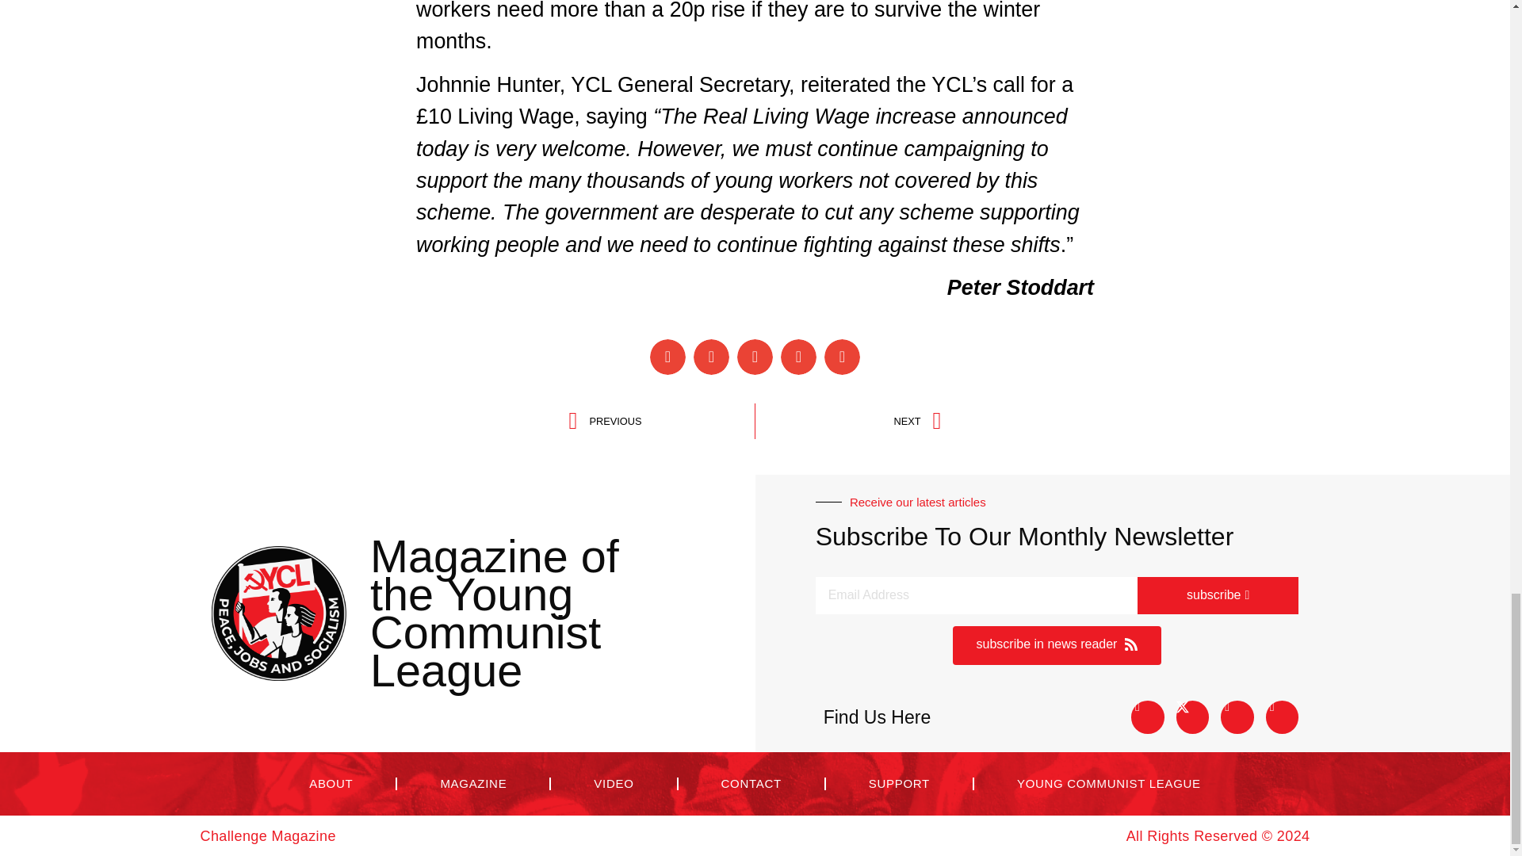 Image resolution: width=1522 pixels, height=856 pixels. Describe the element at coordinates (331, 783) in the screenshot. I see `ABOUT` at that location.